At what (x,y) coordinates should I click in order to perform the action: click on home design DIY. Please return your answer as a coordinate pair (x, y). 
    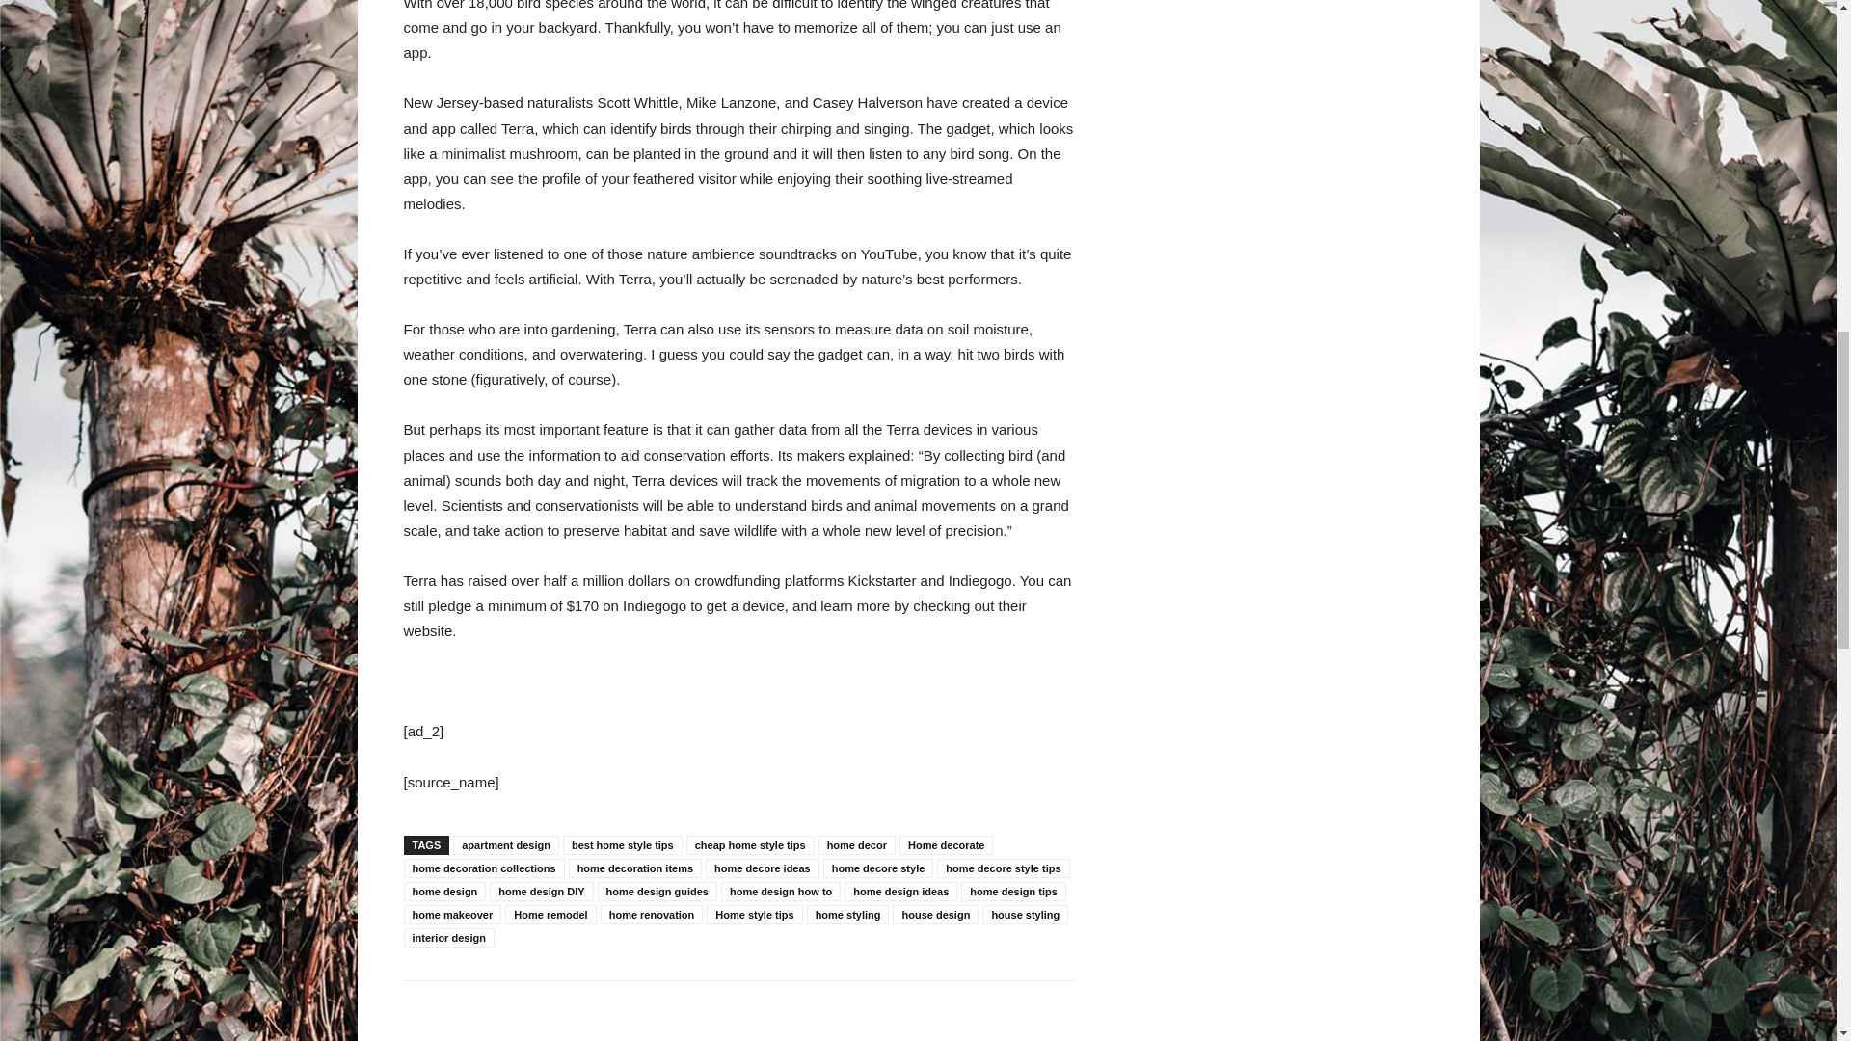
    Looking at the image, I should click on (541, 891).